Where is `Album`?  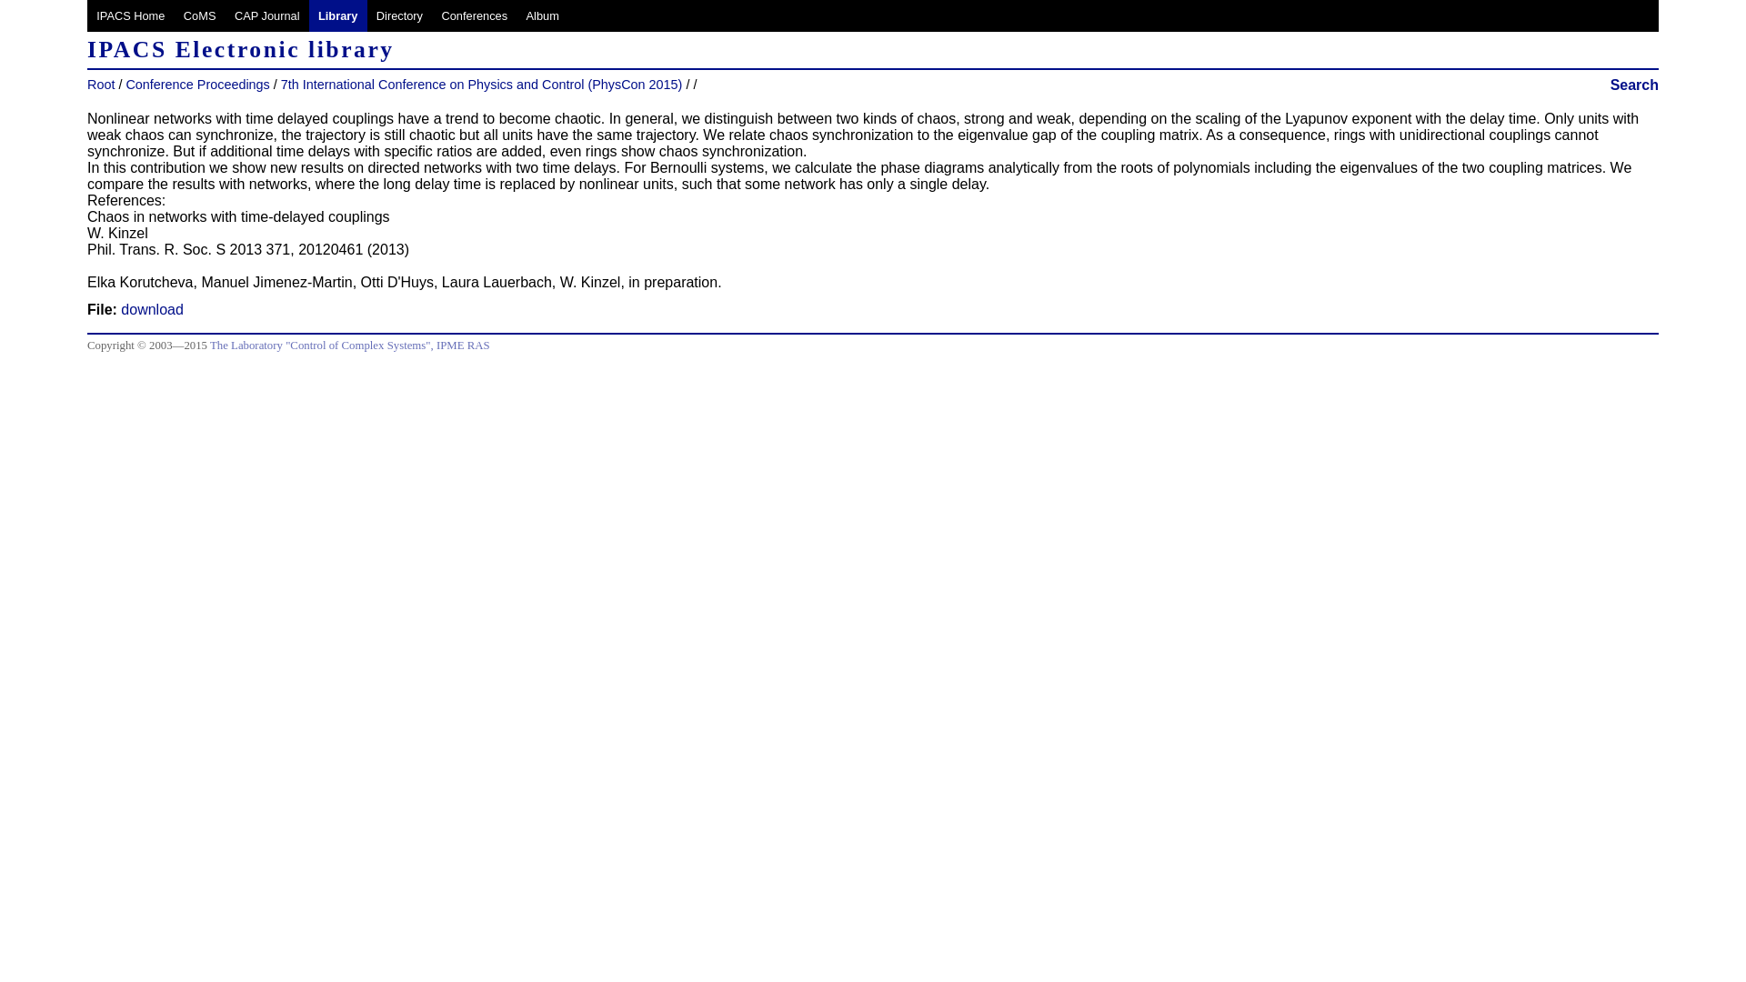
Album is located at coordinates (542, 15).